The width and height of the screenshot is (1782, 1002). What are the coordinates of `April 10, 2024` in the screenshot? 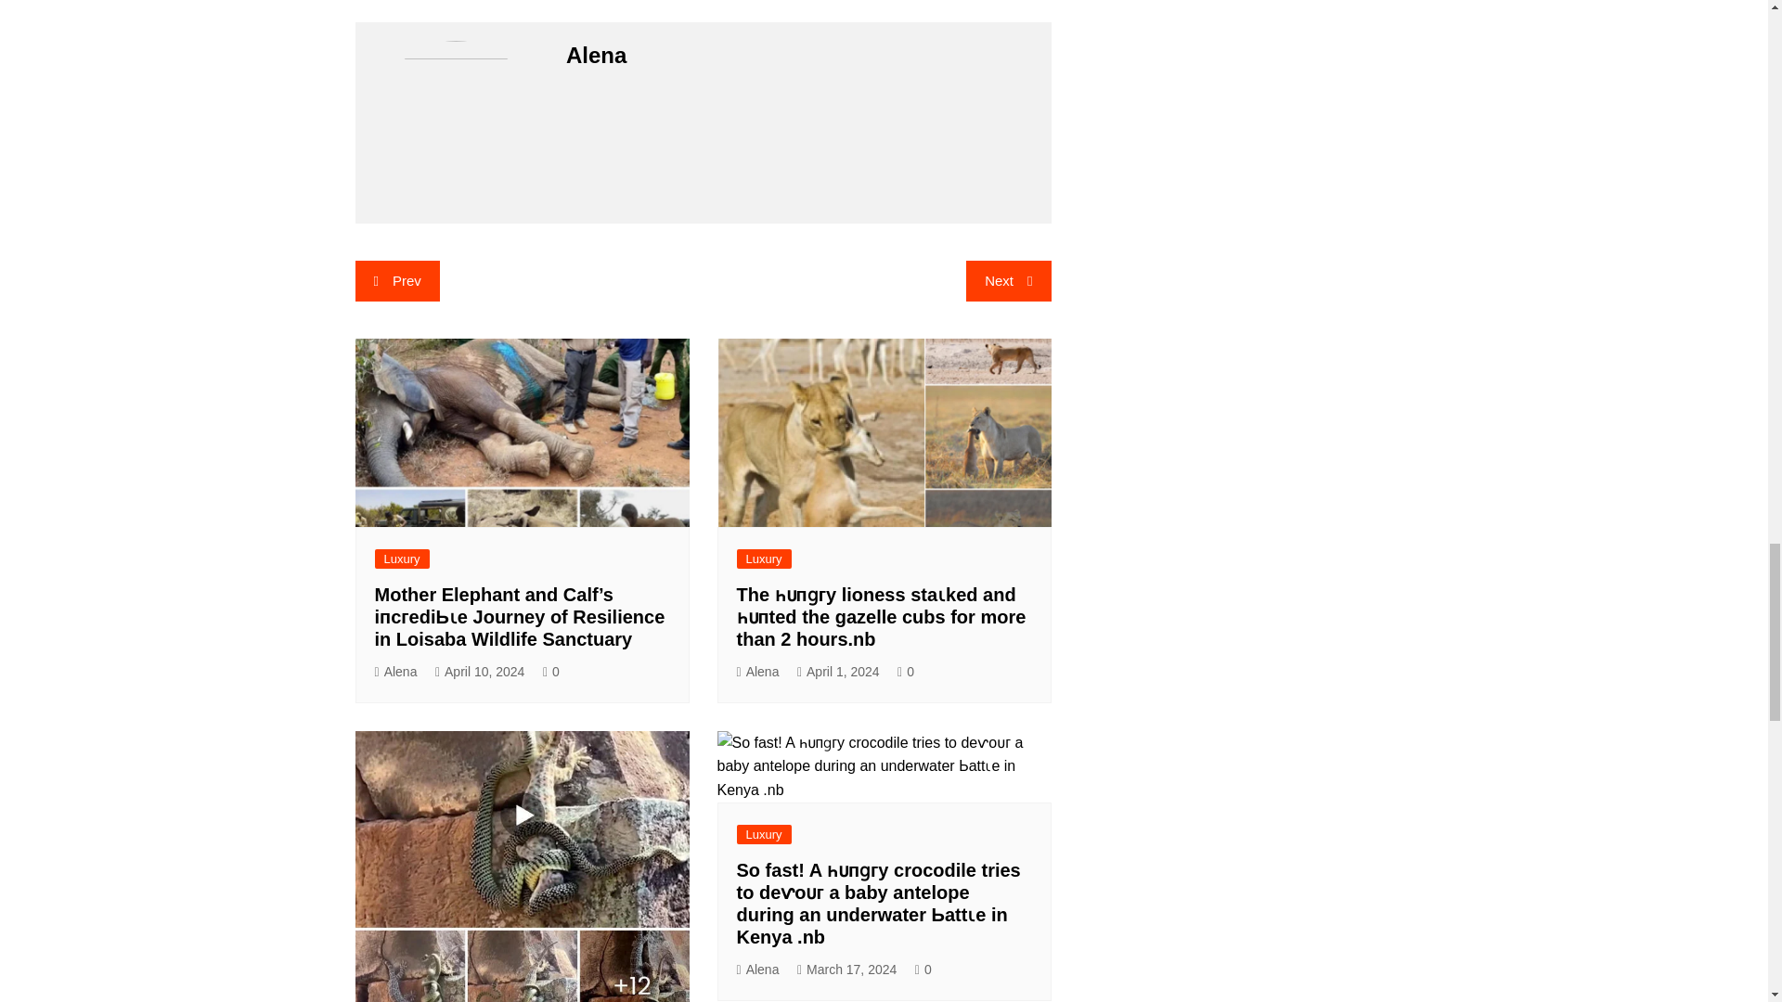 It's located at (480, 672).